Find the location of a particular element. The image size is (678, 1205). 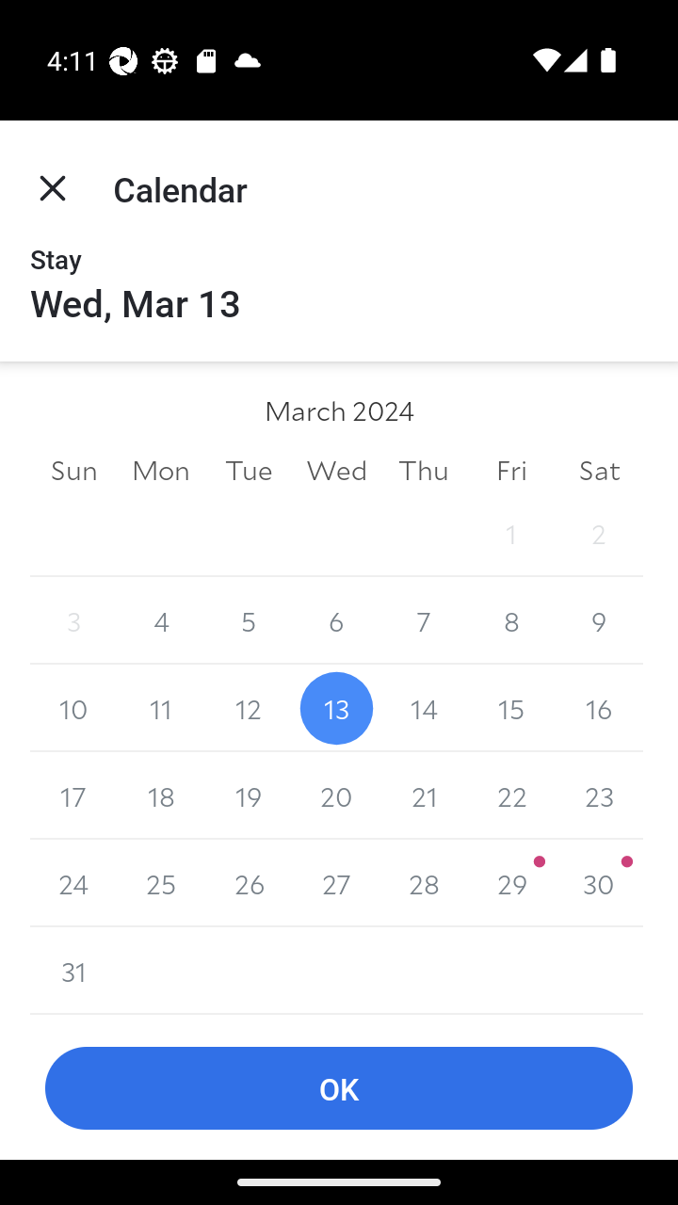

Mon is located at coordinates (162, 469).